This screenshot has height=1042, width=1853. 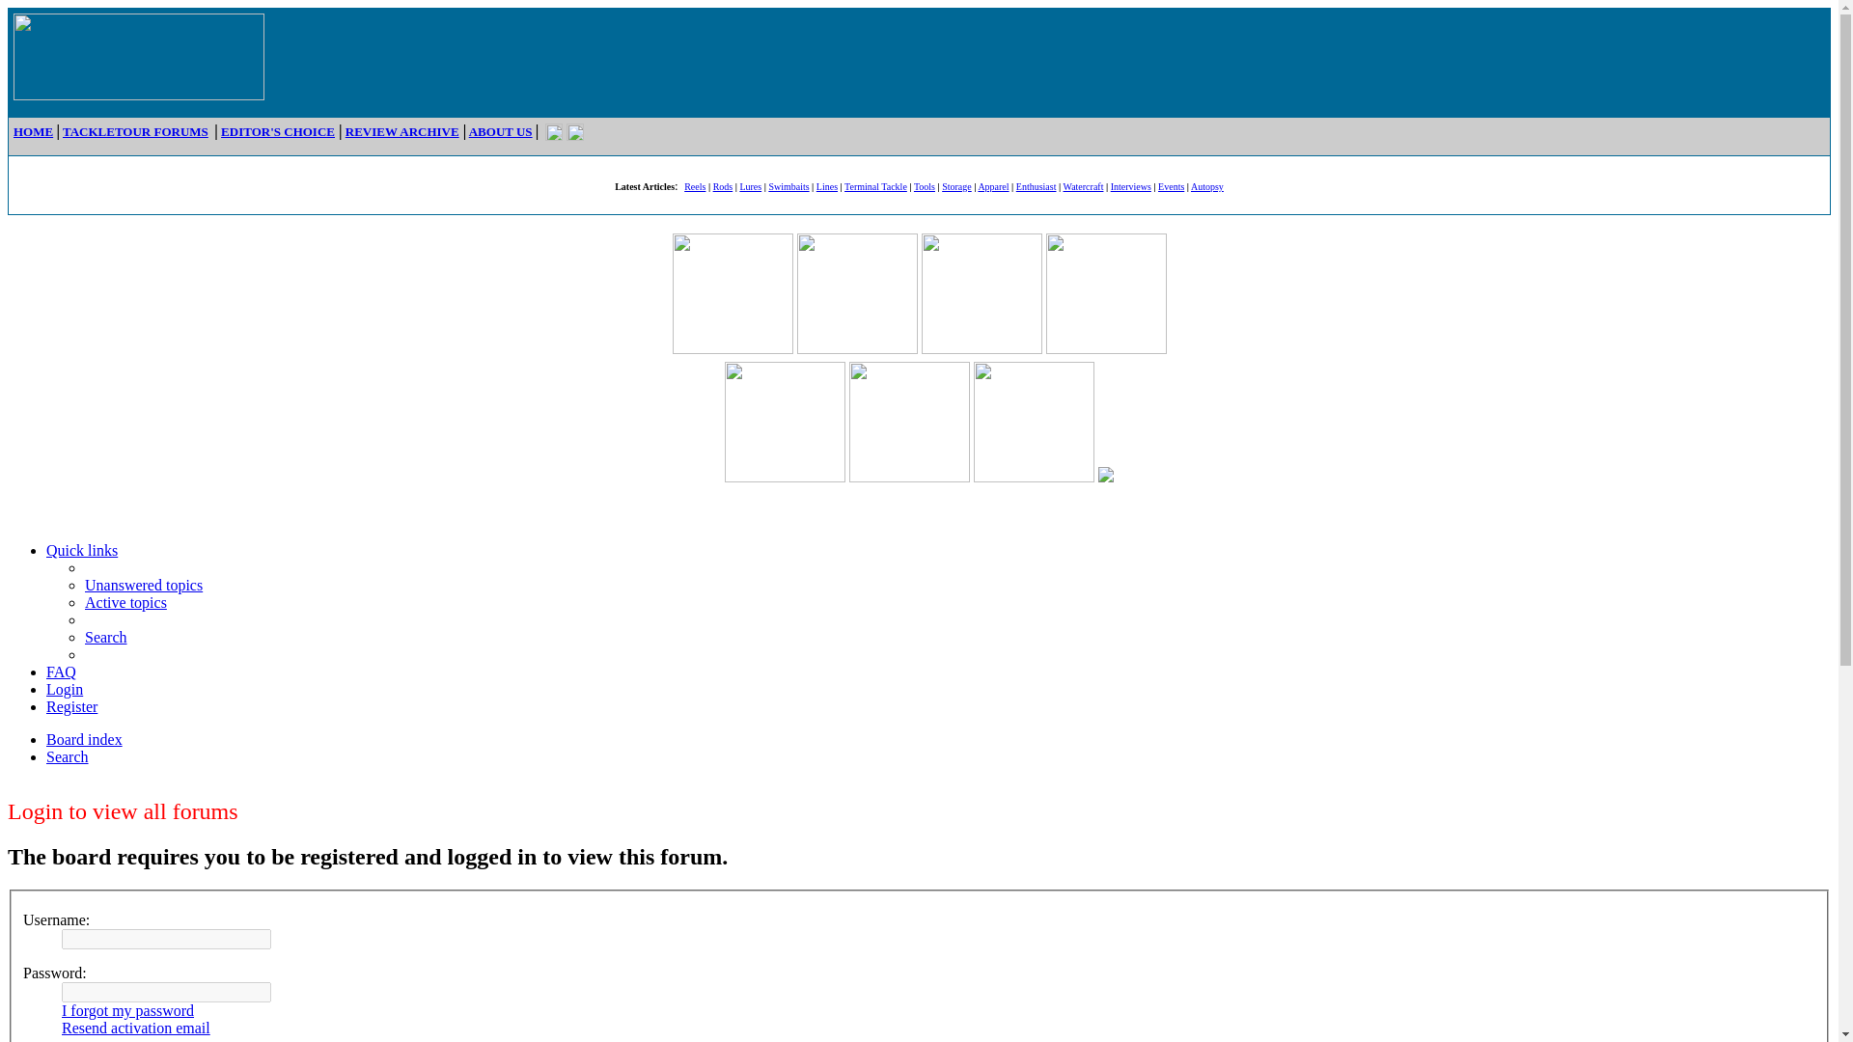 What do you see at coordinates (61, 672) in the screenshot?
I see `FAQ` at bounding box center [61, 672].